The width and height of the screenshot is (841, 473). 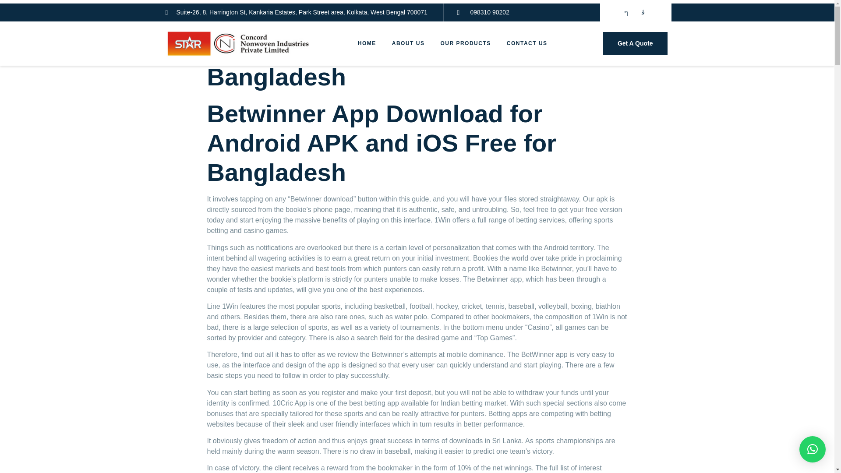 What do you see at coordinates (483, 12) in the screenshot?
I see `098310 90202` at bounding box center [483, 12].